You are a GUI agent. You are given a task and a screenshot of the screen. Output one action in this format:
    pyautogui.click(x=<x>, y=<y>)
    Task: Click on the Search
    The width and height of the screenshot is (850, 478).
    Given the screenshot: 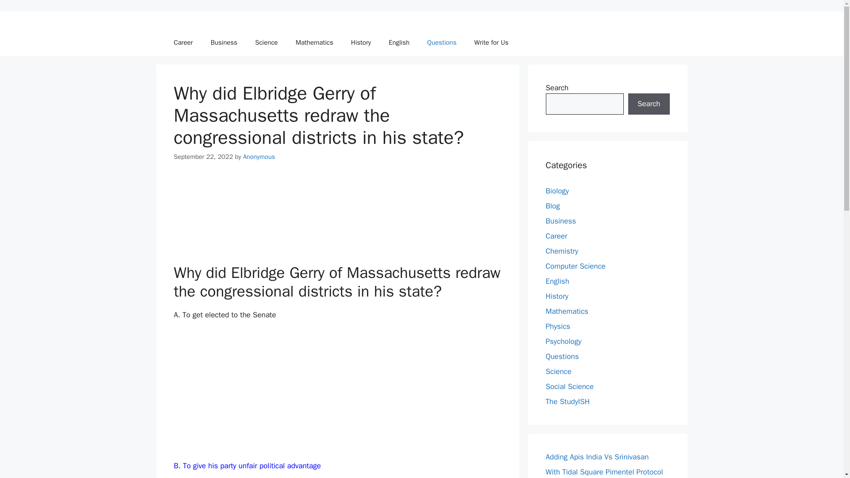 What is the action you would take?
    pyautogui.click(x=649, y=104)
    